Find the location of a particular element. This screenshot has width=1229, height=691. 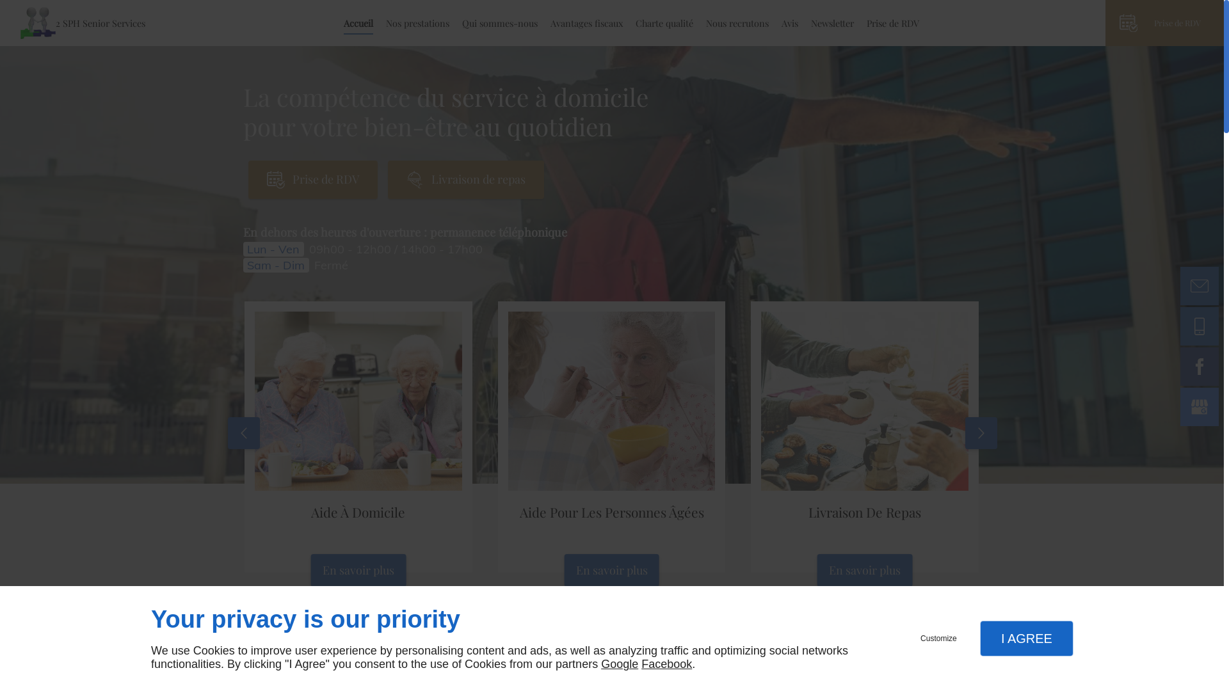

Facebook is located at coordinates (1200, 367).